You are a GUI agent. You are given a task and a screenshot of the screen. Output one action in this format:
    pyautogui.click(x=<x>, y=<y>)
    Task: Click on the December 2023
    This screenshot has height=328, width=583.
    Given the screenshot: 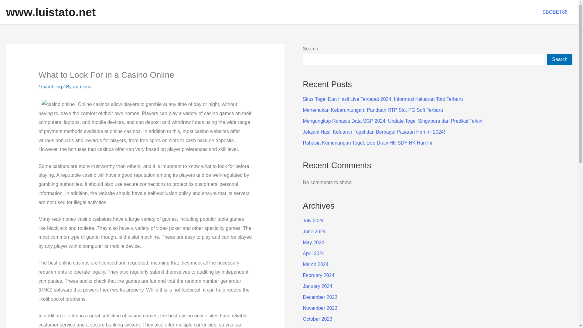 What is the action you would take?
    pyautogui.click(x=320, y=297)
    